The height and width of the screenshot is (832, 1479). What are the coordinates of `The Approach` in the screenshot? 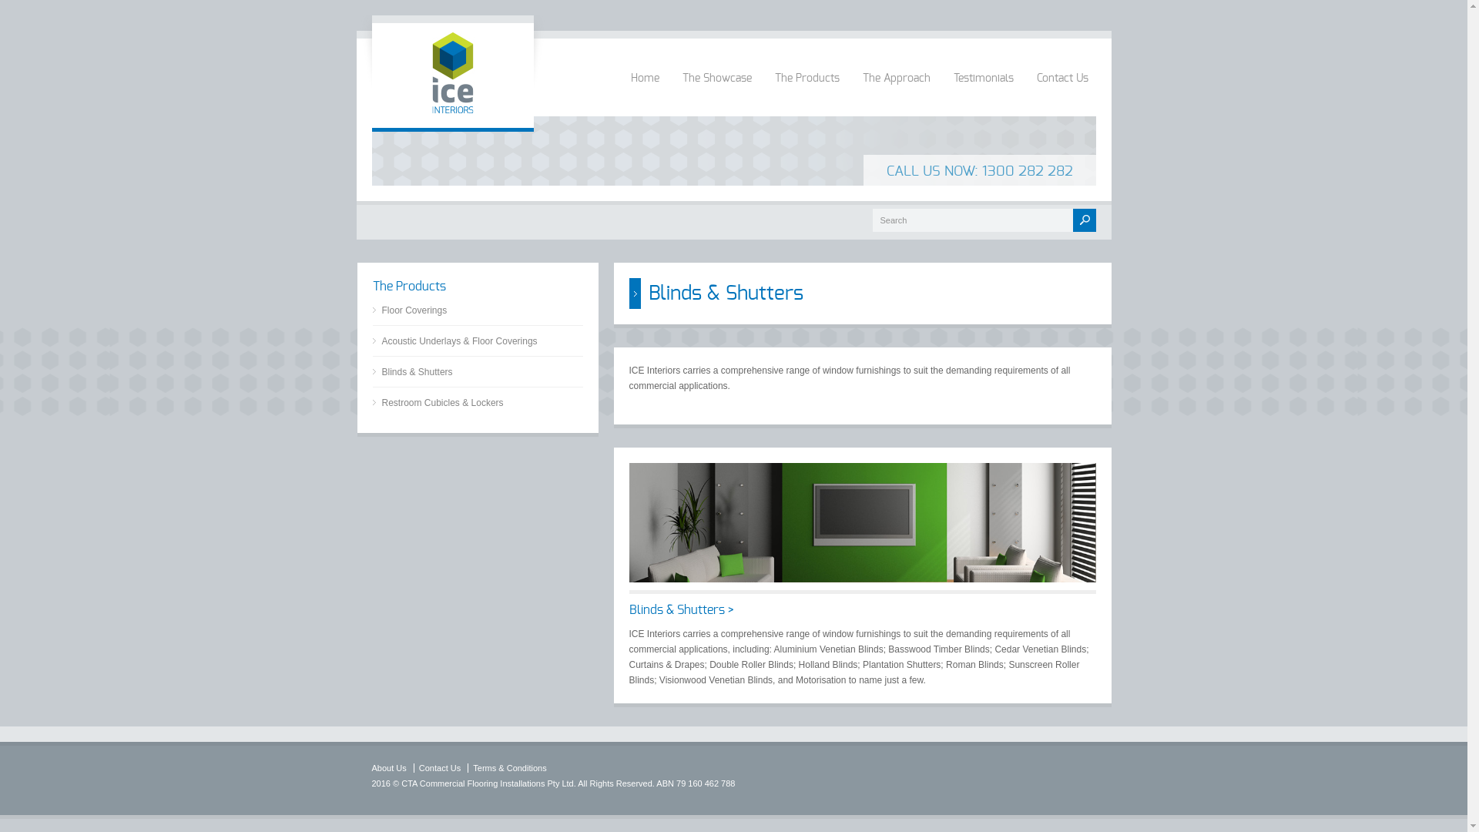 It's located at (897, 62).